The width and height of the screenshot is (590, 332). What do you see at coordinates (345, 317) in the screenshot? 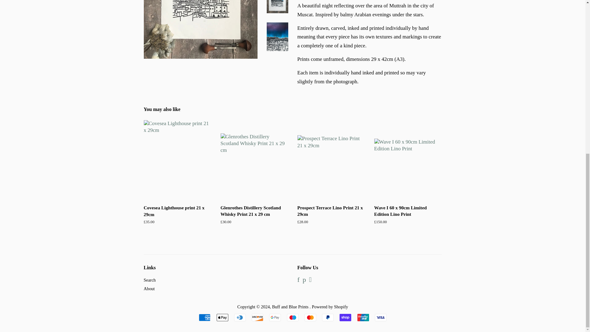
I see `Shop Pay` at bounding box center [345, 317].